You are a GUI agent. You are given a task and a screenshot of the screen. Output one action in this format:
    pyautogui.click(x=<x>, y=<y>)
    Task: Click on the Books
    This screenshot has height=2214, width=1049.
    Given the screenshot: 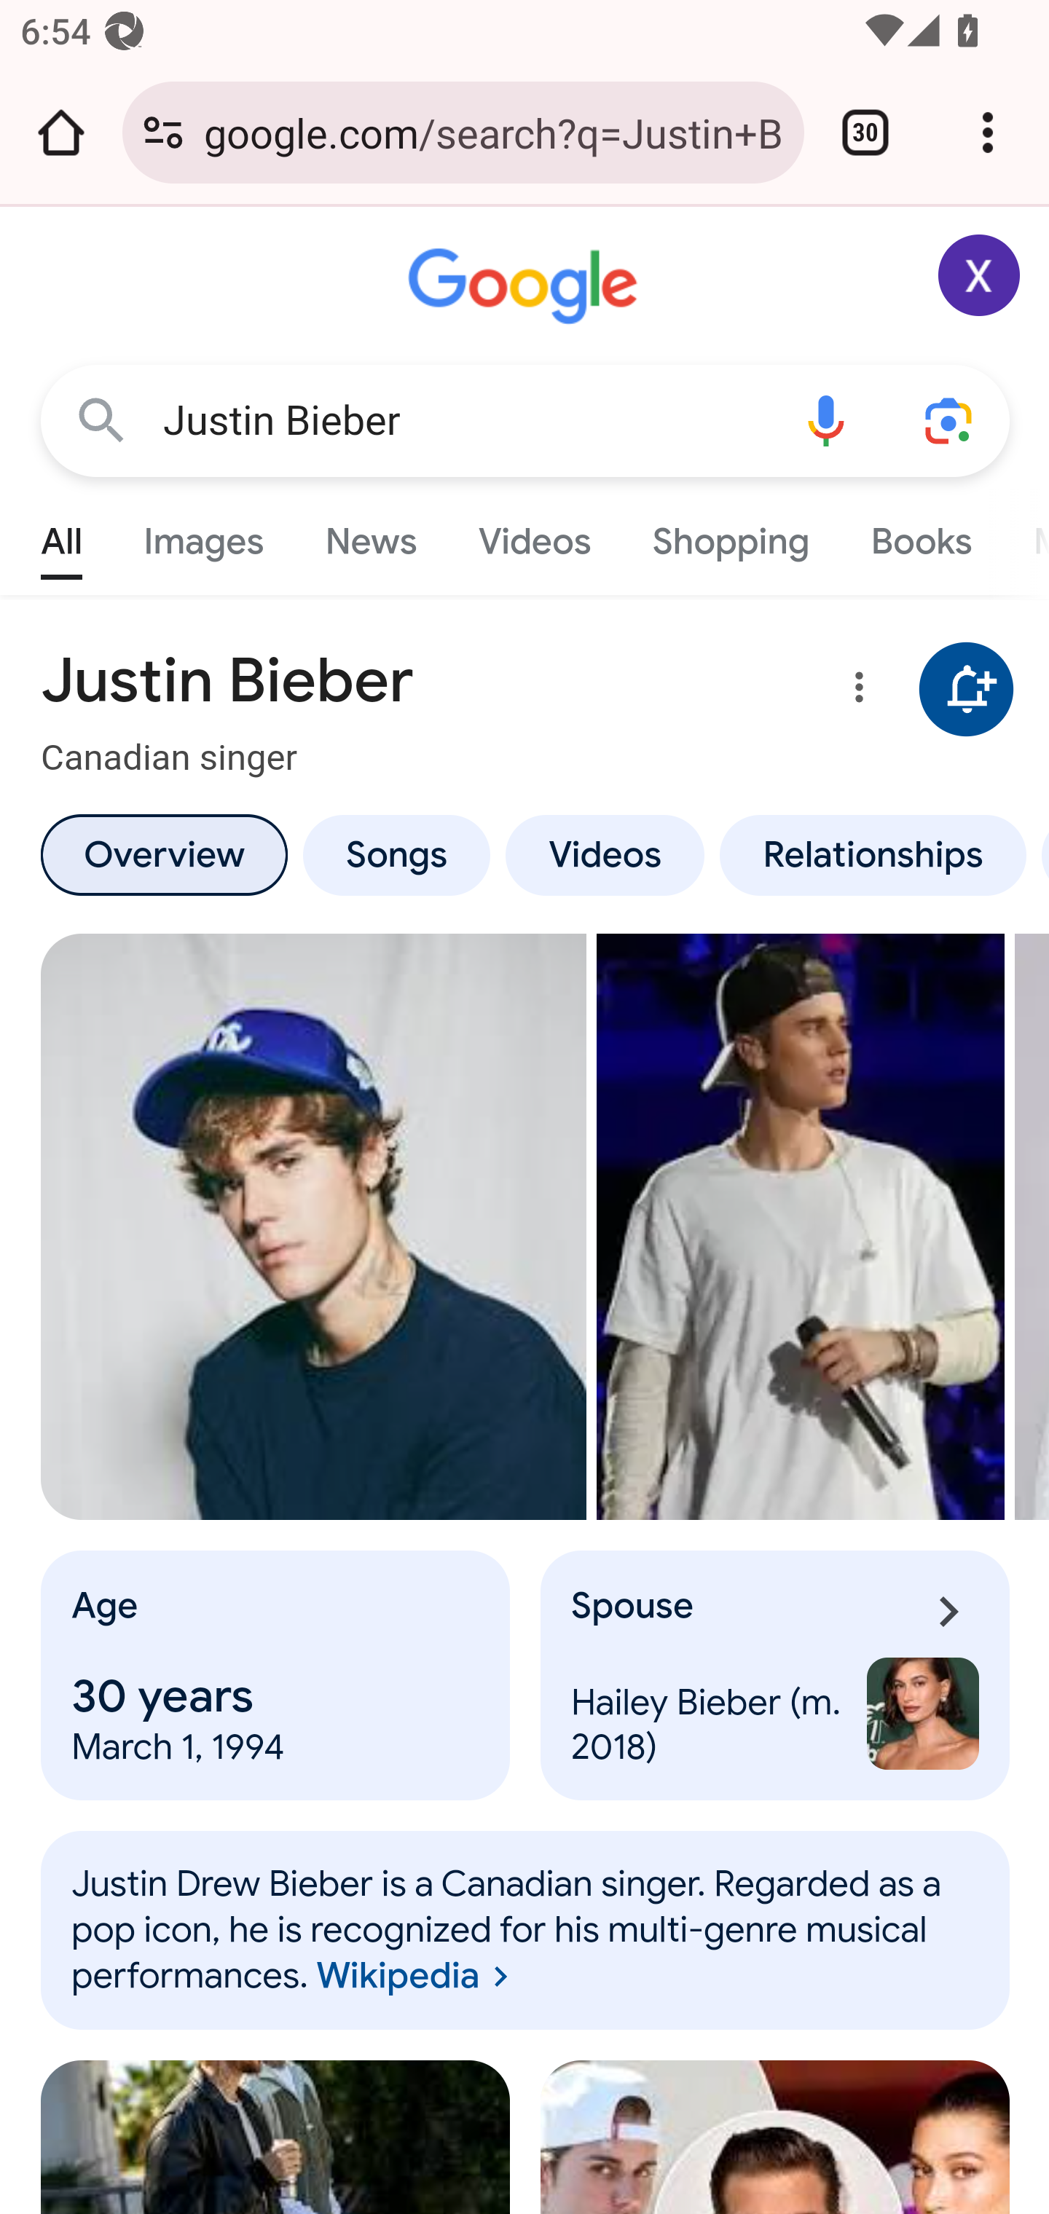 What is the action you would take?
    pyautogui.click(x=921, y=535)
    